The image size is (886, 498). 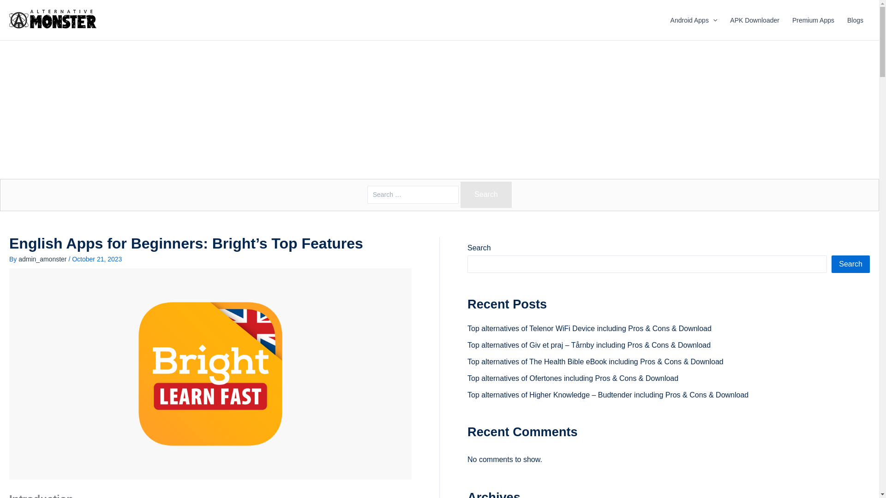 What do you see at coordinates (813, 20) in the screenshot?
I see `Premium Apps` at bounding box center [813, 20].